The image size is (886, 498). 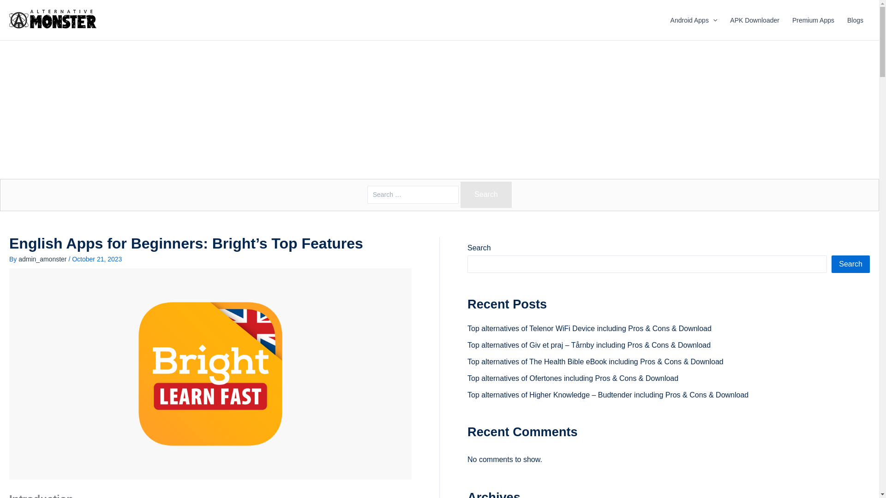 What do you see at coordinates (813, 20) in the screenshot?
I see `Premium Apps` at bounding box center [813, 20].